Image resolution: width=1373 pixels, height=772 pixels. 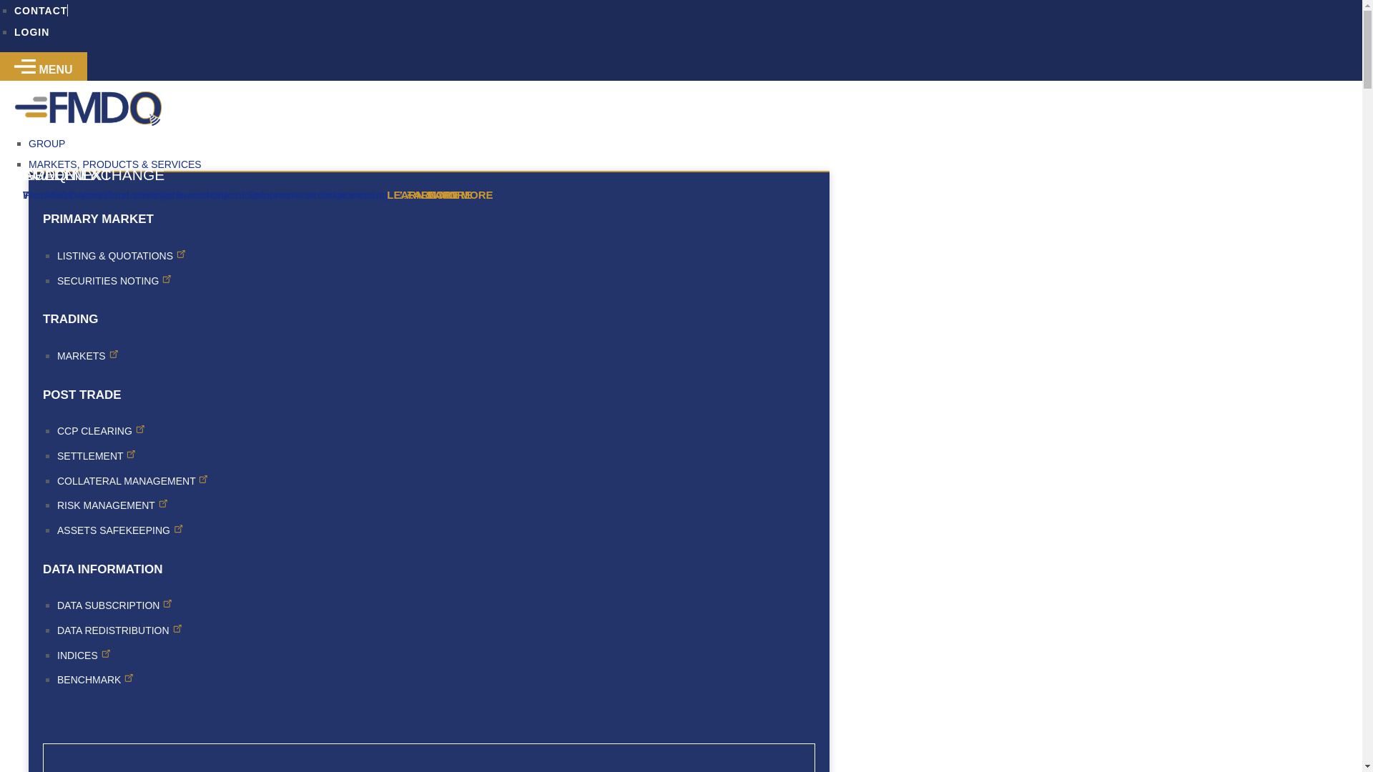 What do you see at coordinates (114, 605) in the screenshot?
I see `DATA SUBSCRIPTION` at bounding box center [114, 605].